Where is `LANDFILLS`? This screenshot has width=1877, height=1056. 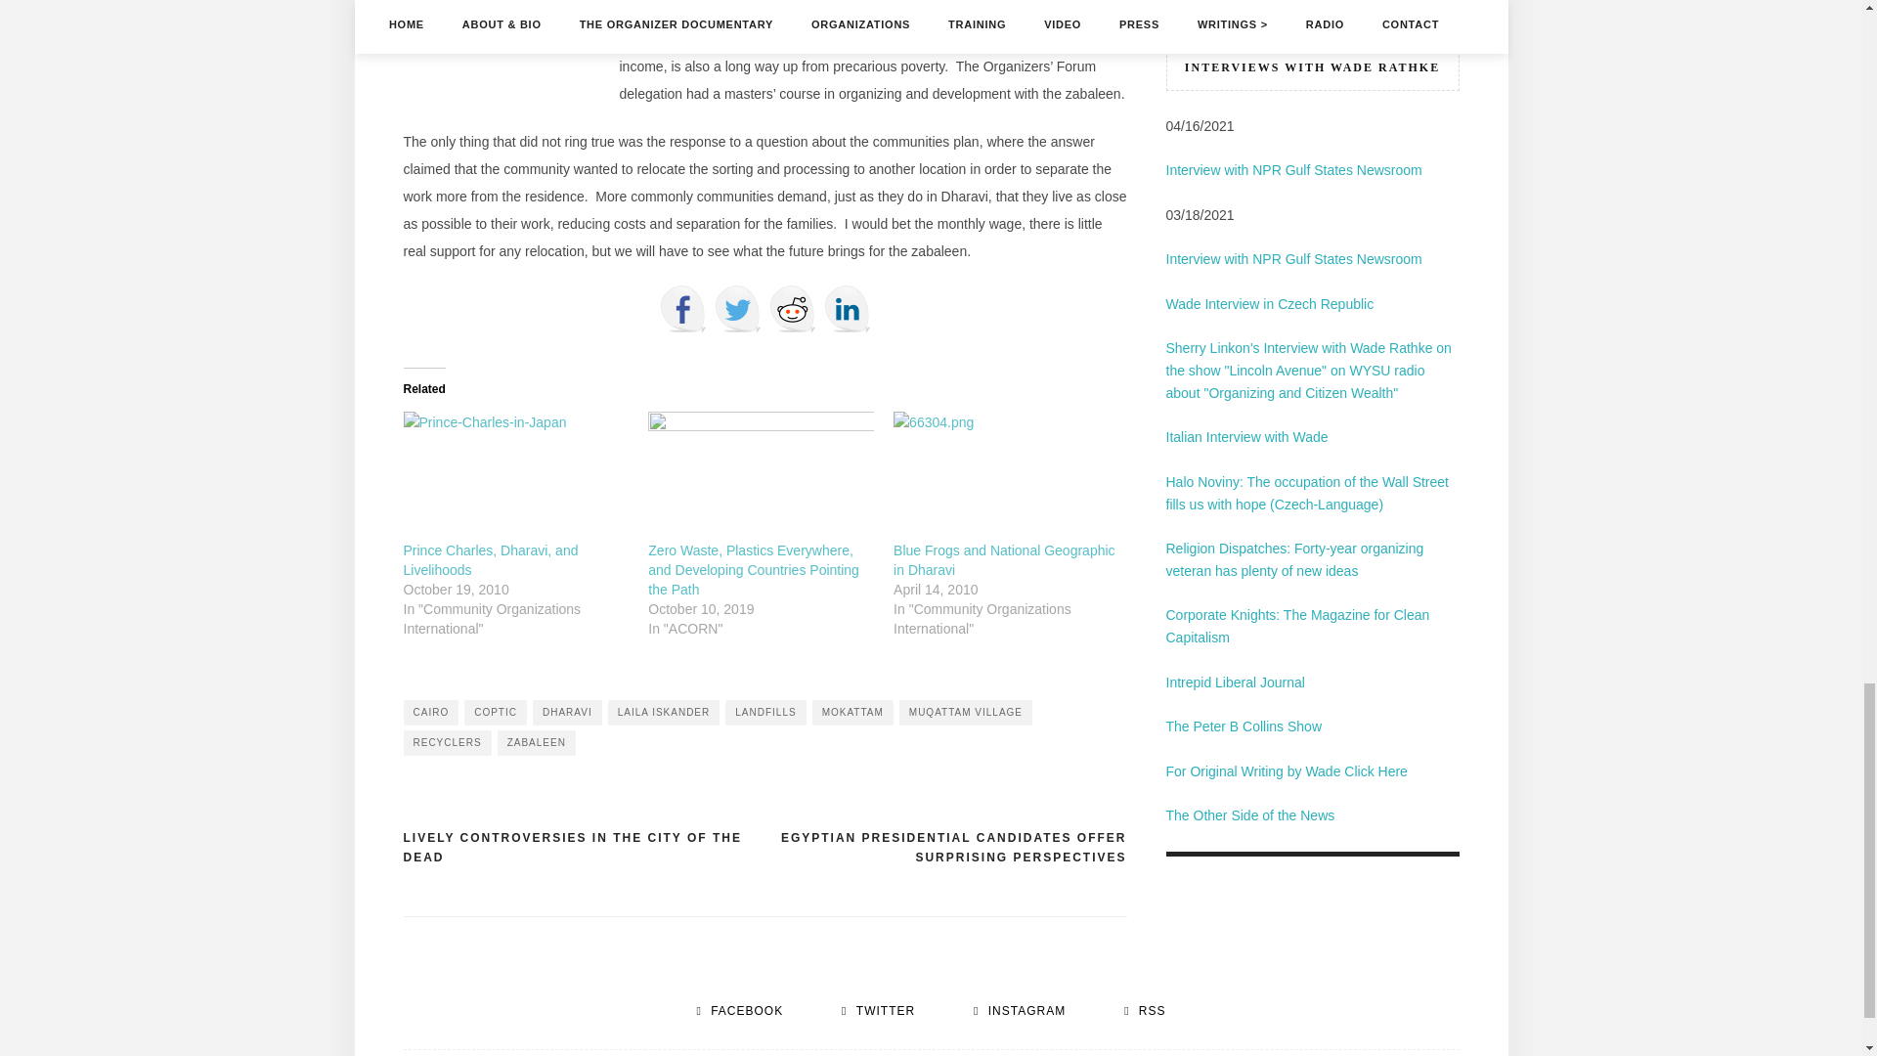
LANDFILLS is located at coordinates (764, 712).